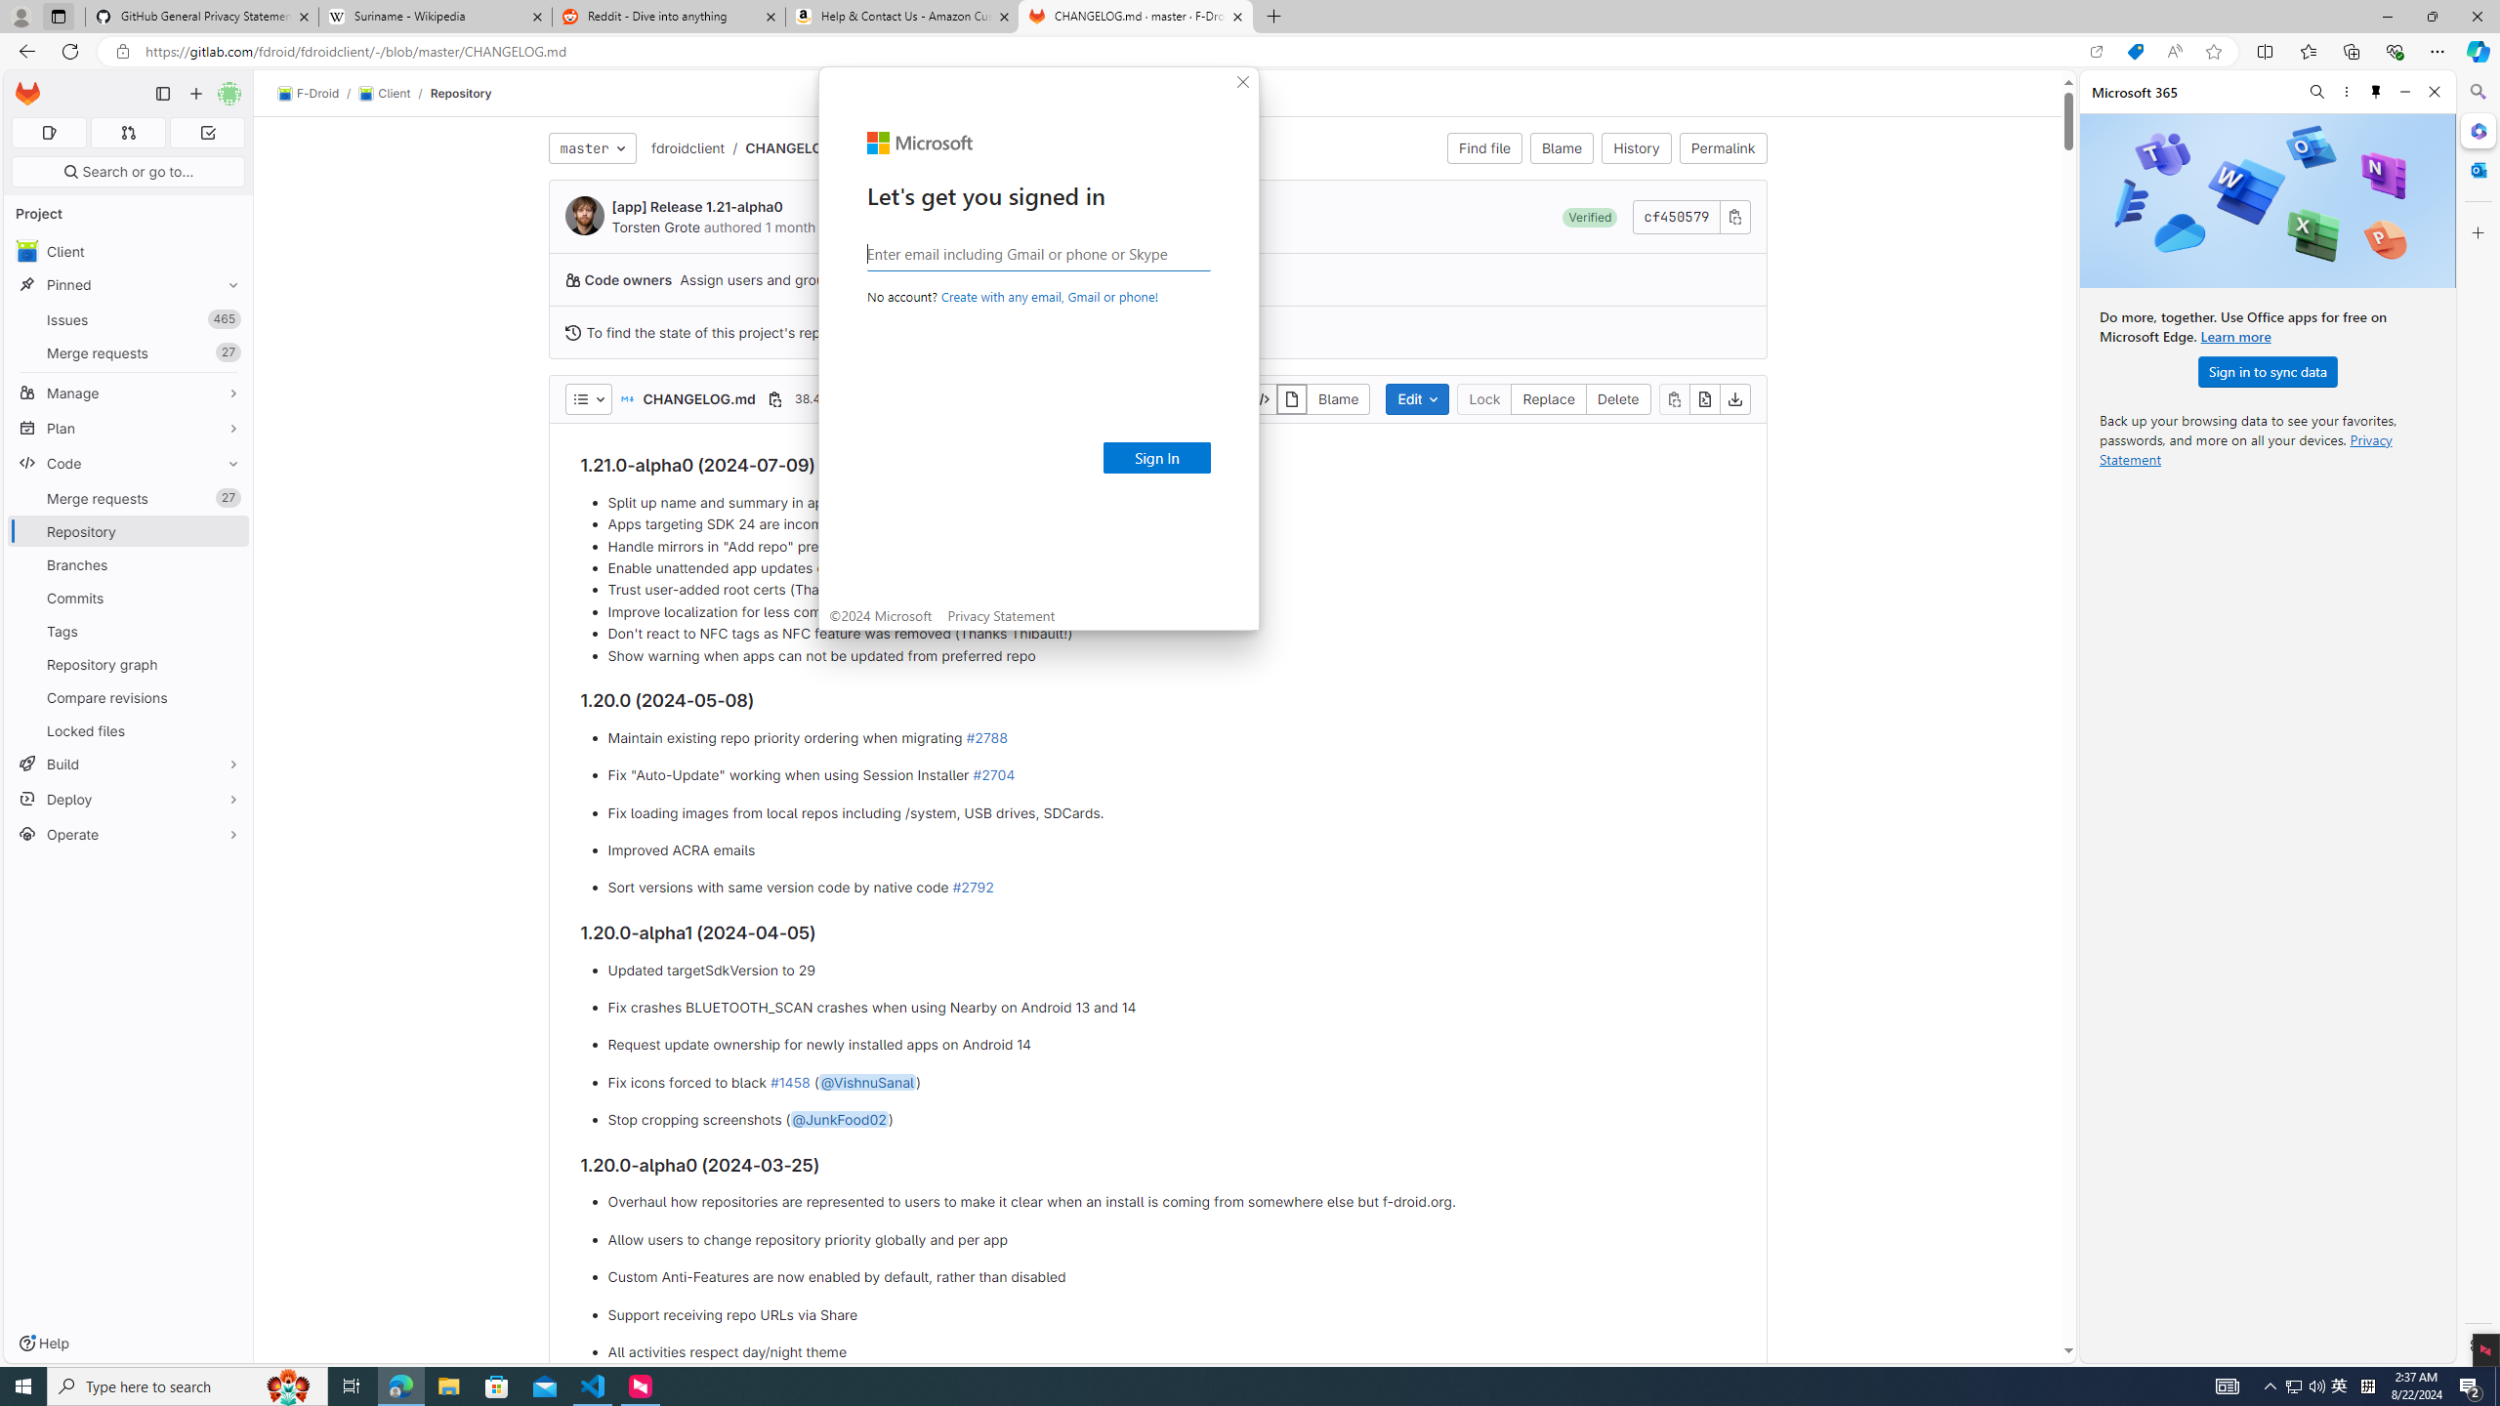 The image size is (2500, 1406). I want to click on Stop cropping screenshots (@JunkFood02), so click(1171, 1121).